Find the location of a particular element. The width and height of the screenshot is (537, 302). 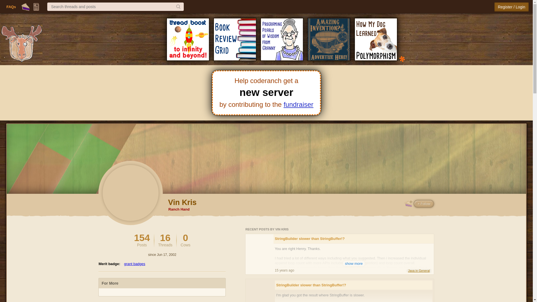

grant badges is located at coordinates (134, 264).